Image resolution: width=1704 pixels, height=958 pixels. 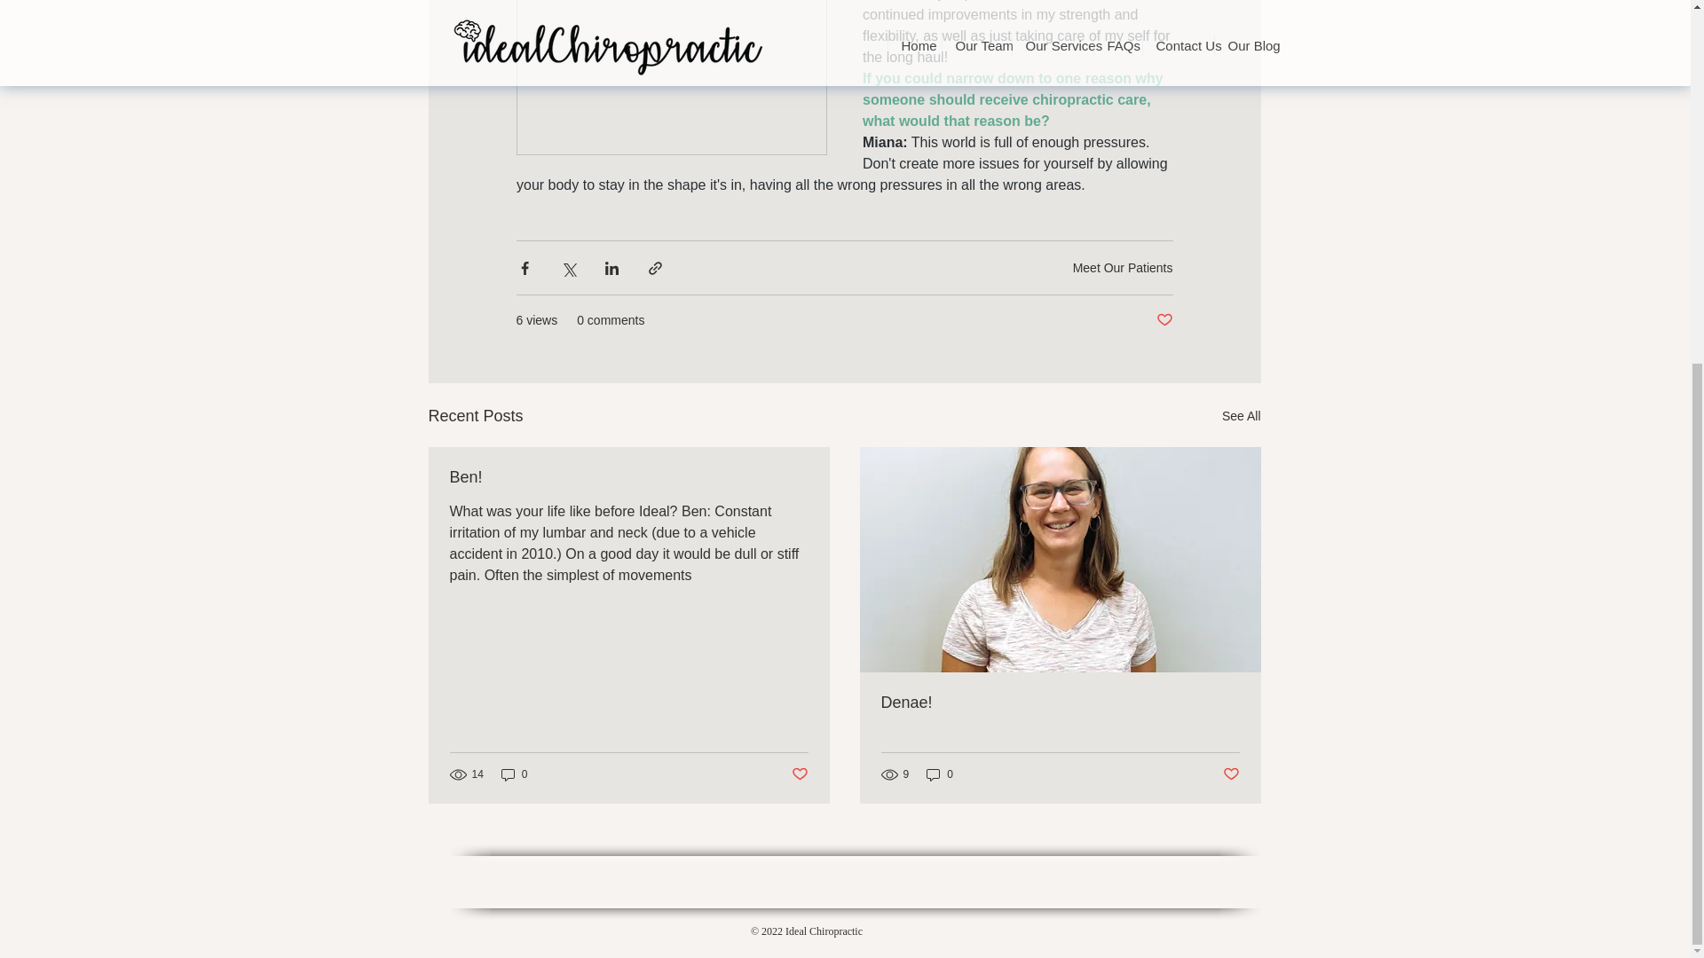 I want to click on Post not marked as liked, so click(x=1232, y=774).